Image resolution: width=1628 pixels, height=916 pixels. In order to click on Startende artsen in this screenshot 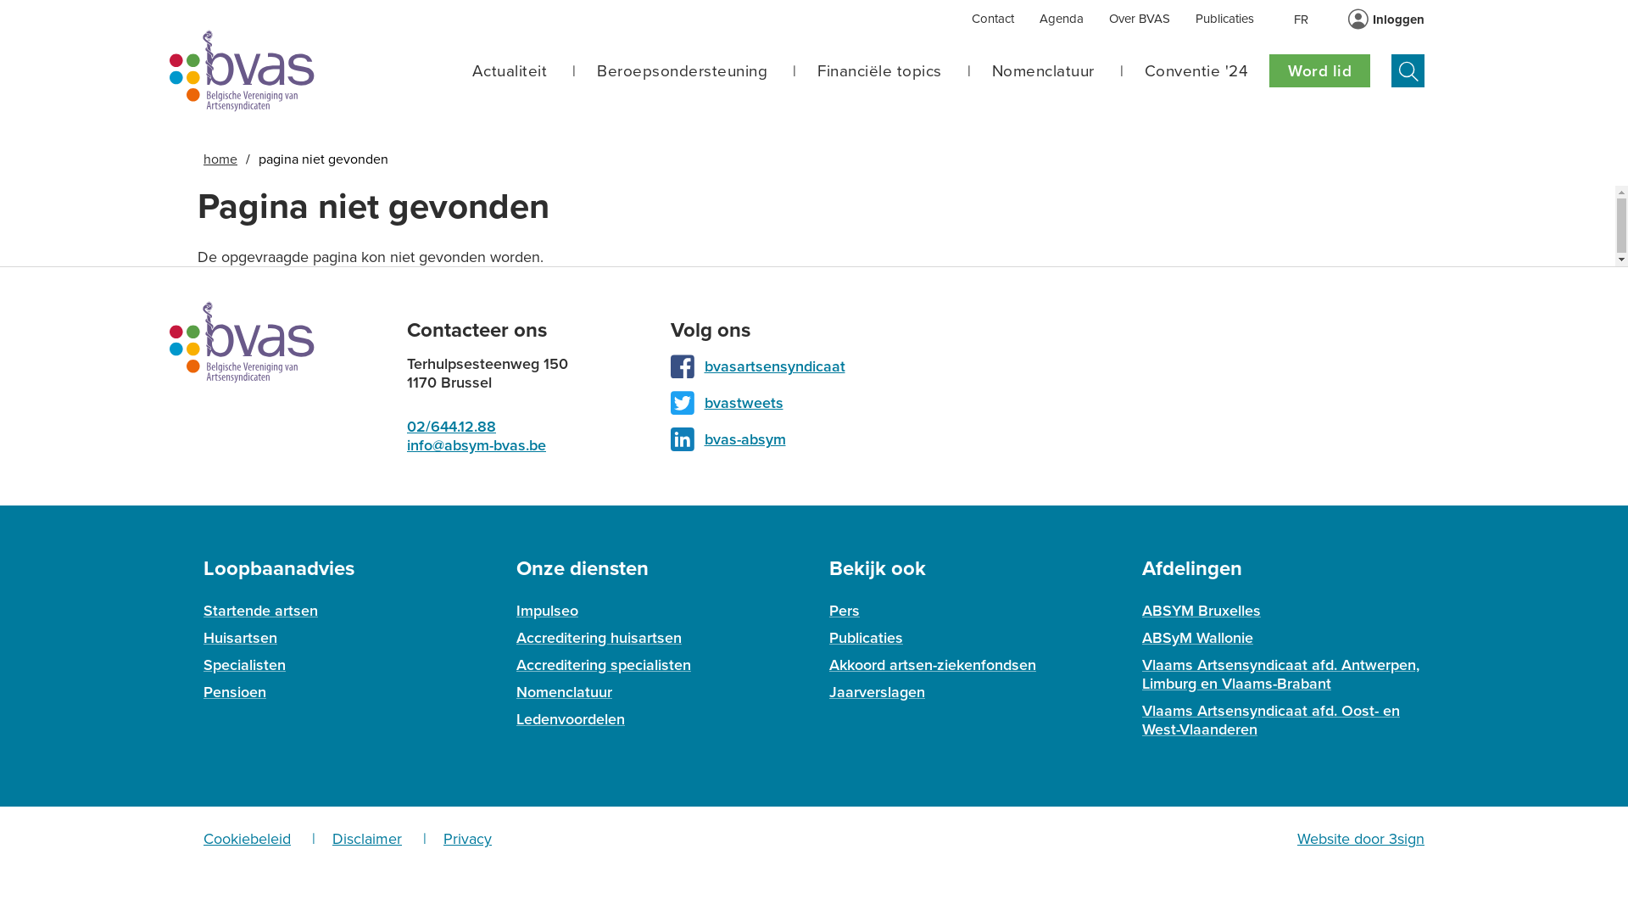, I will do `click(261, 611)`.